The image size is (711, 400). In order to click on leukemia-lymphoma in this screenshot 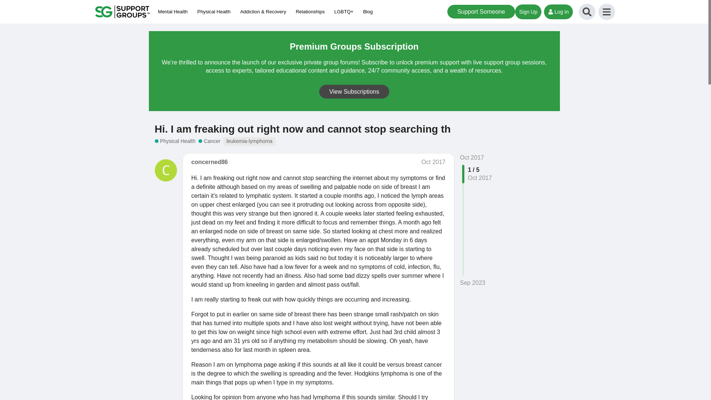, I will do `click(249, 141)`.